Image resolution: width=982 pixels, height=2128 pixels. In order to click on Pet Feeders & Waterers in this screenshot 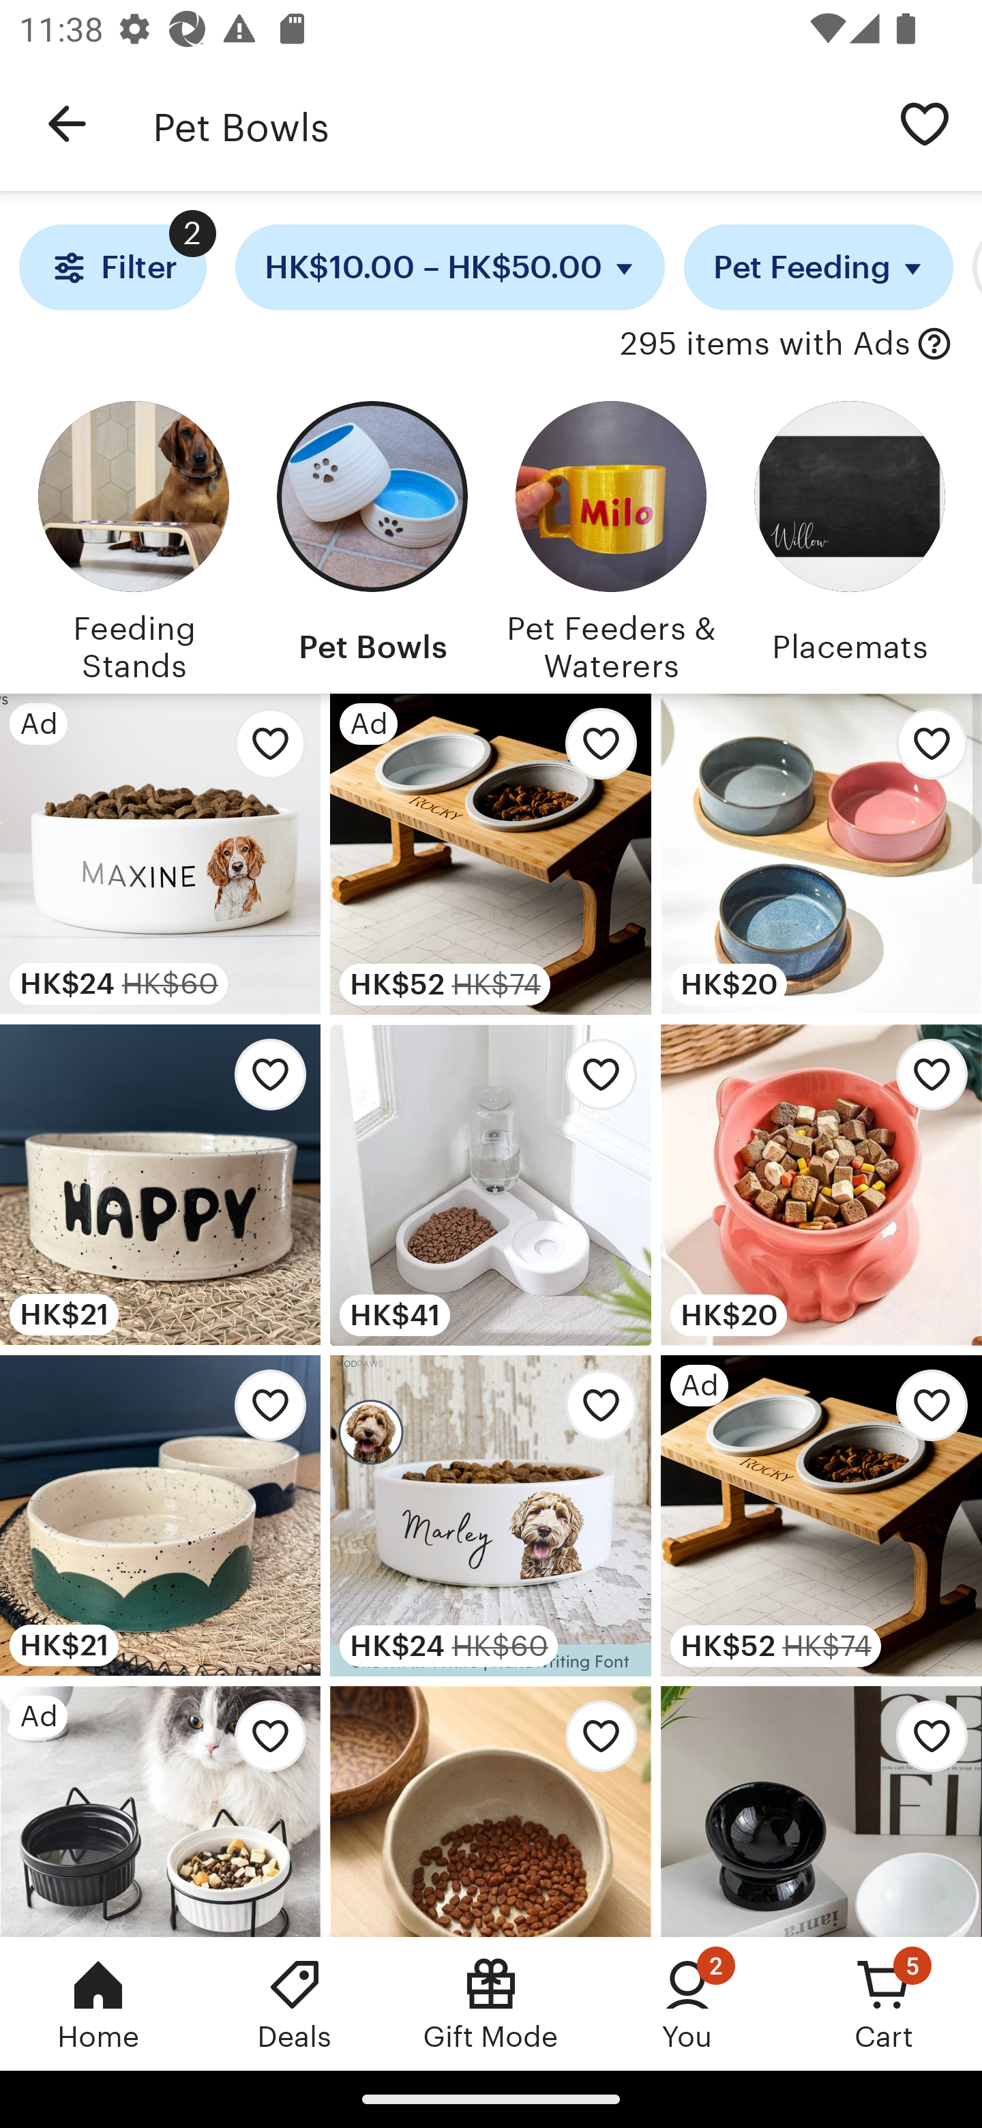, I will do `click(610, 537)`.